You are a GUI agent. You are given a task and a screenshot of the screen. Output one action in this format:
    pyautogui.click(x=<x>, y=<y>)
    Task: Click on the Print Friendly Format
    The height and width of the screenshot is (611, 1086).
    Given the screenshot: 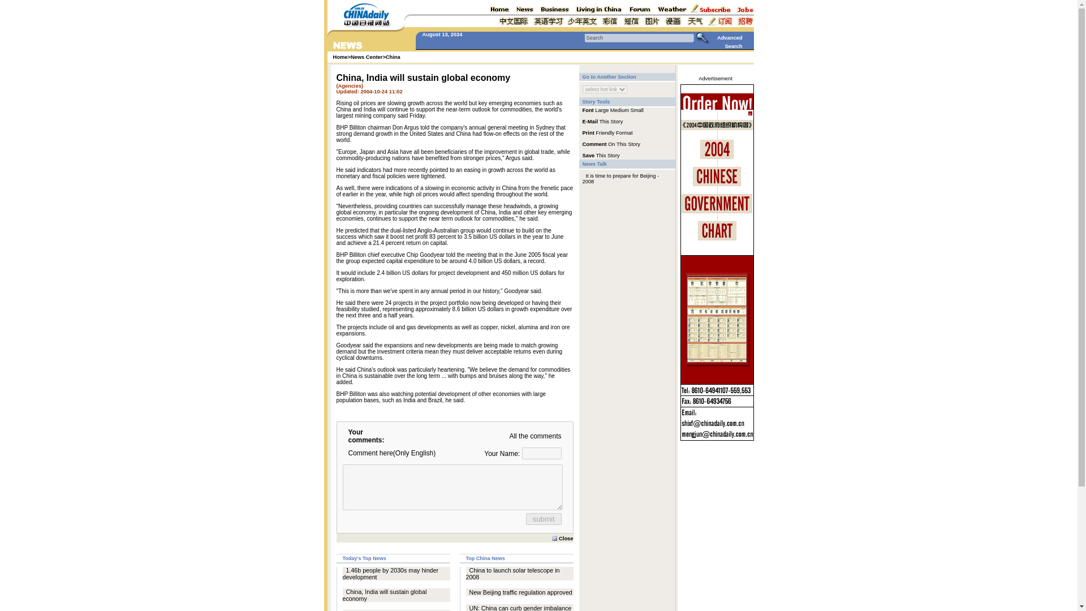 What is the action you would take?
    pyautogui.click(x=607, y=132)
    